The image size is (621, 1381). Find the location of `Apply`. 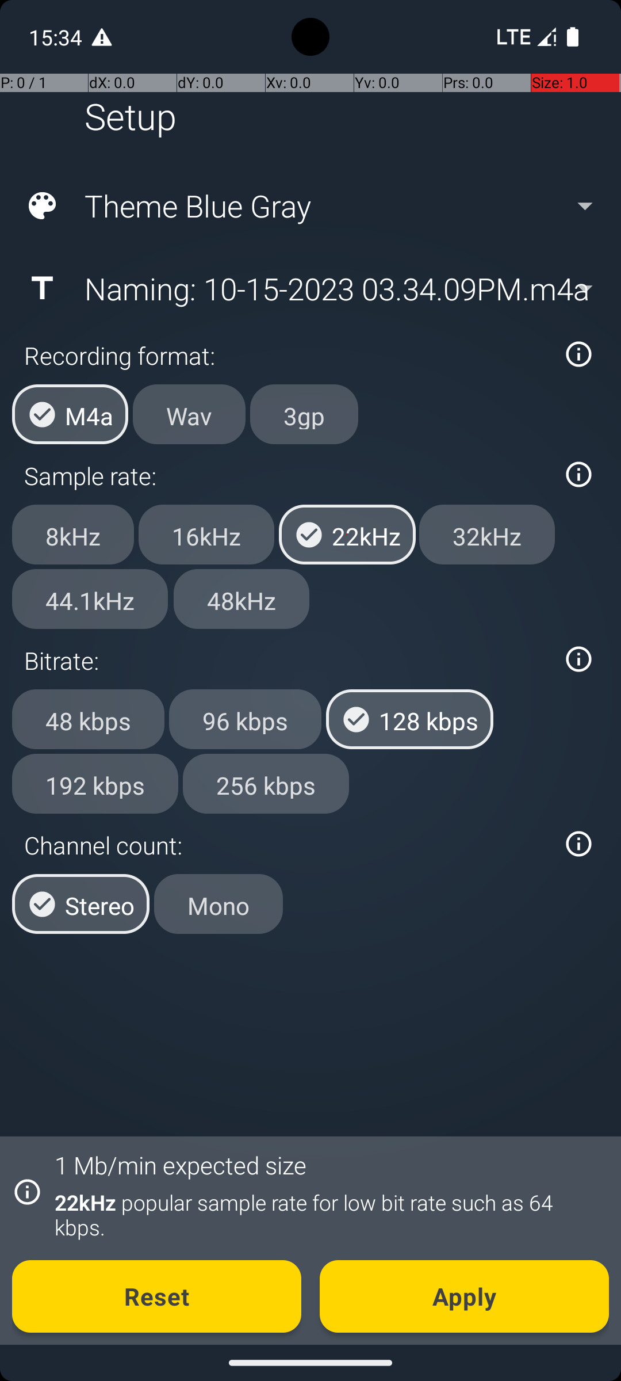

Apply is located at coordinates (465, 1296).